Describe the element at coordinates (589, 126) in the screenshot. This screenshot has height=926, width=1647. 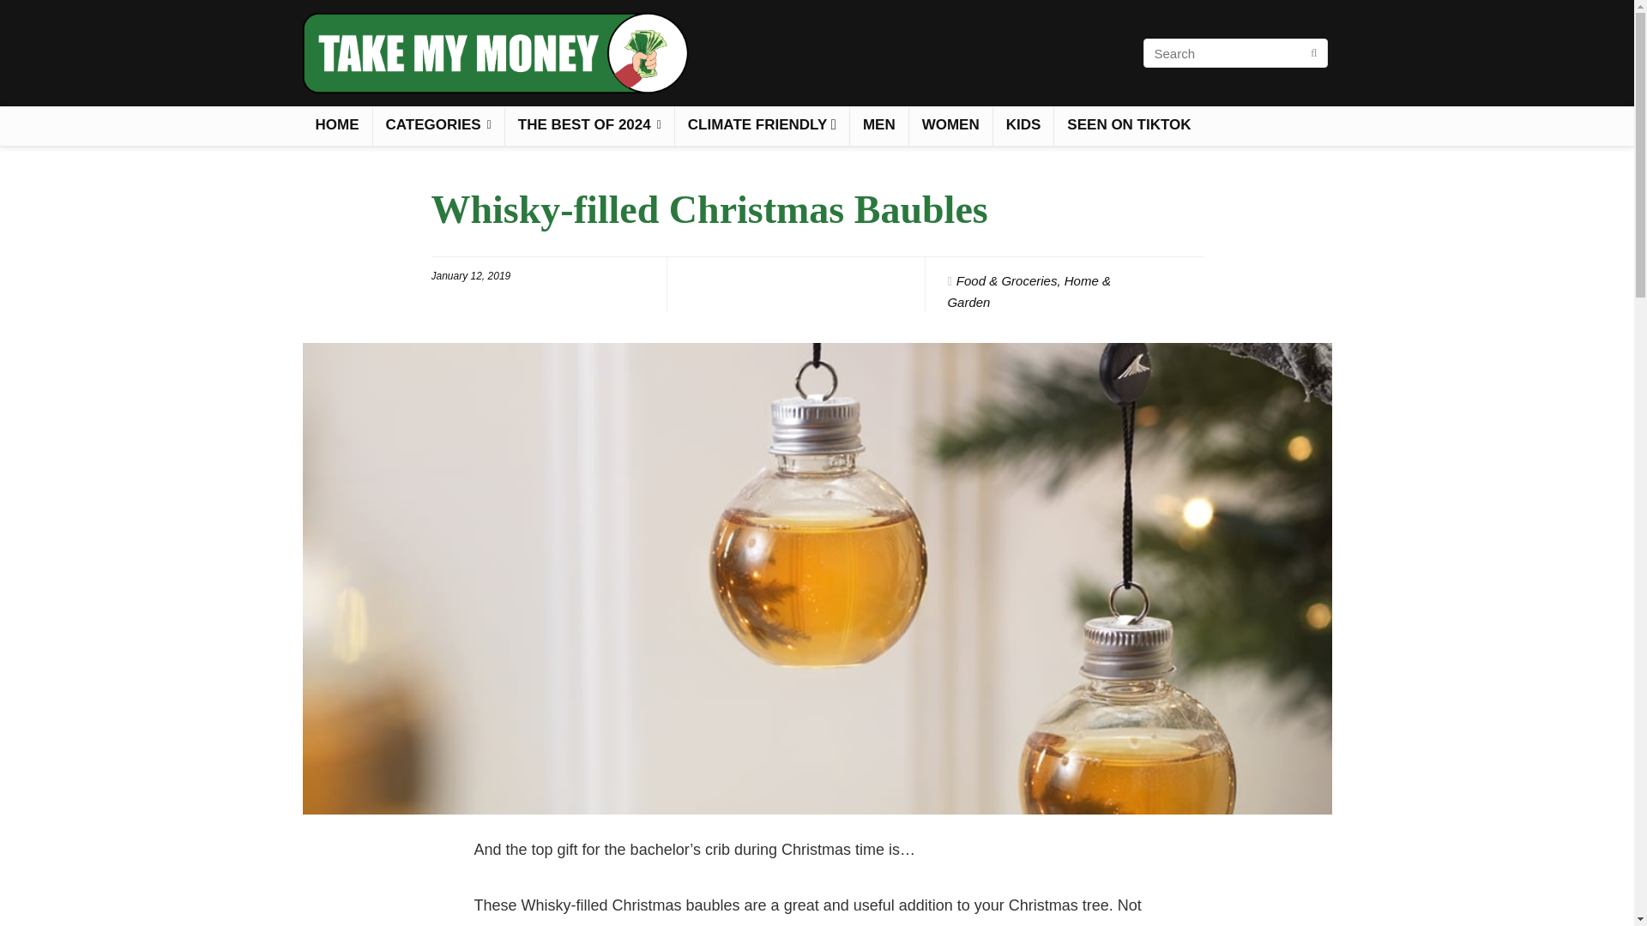
I see `THE BEST OF 2024` at that location.